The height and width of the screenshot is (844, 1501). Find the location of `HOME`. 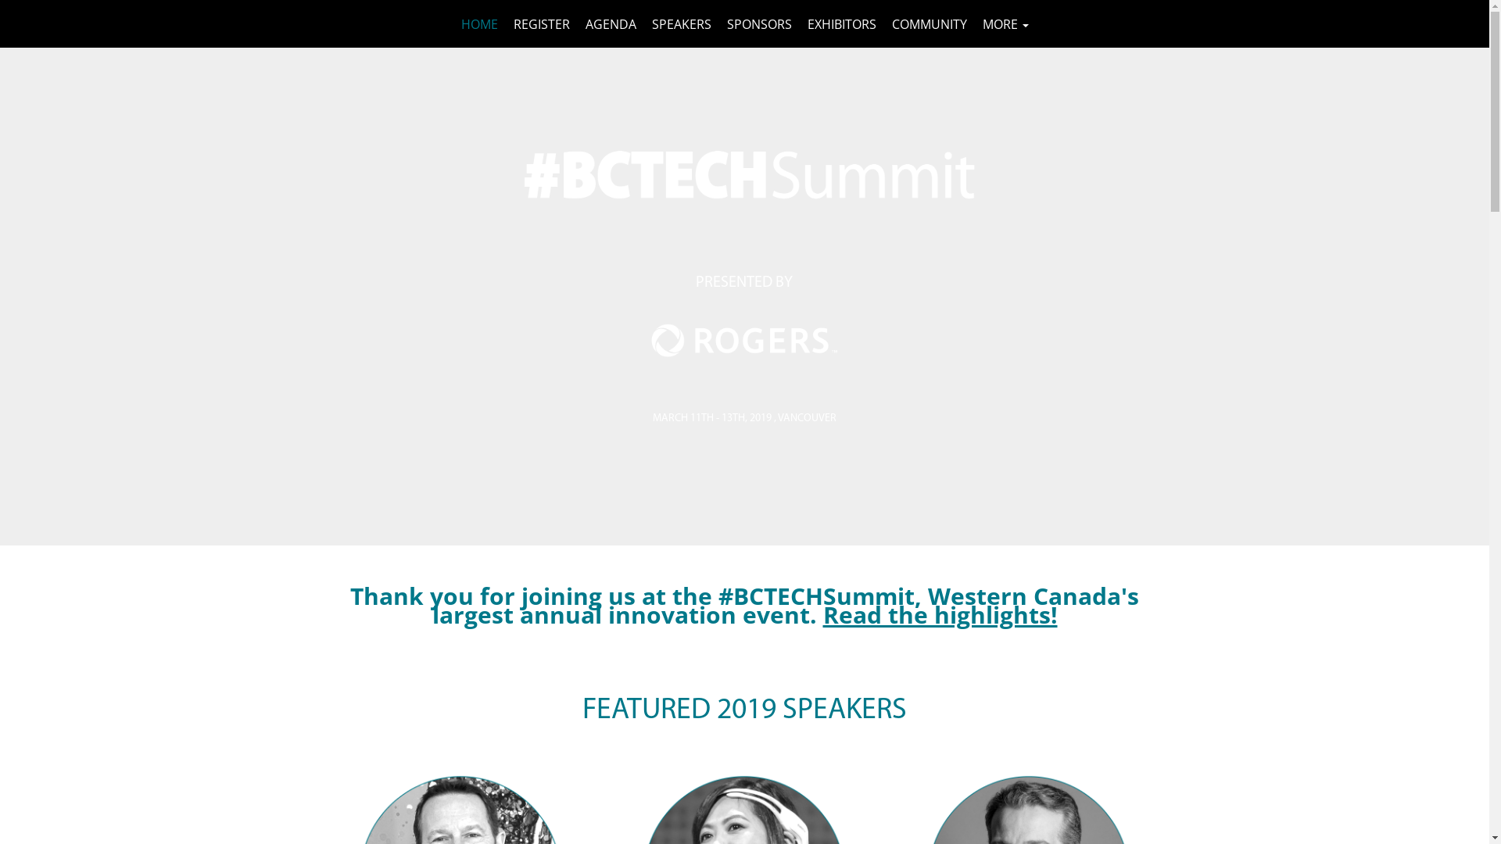

HOME is located at coordinates (480, 23).